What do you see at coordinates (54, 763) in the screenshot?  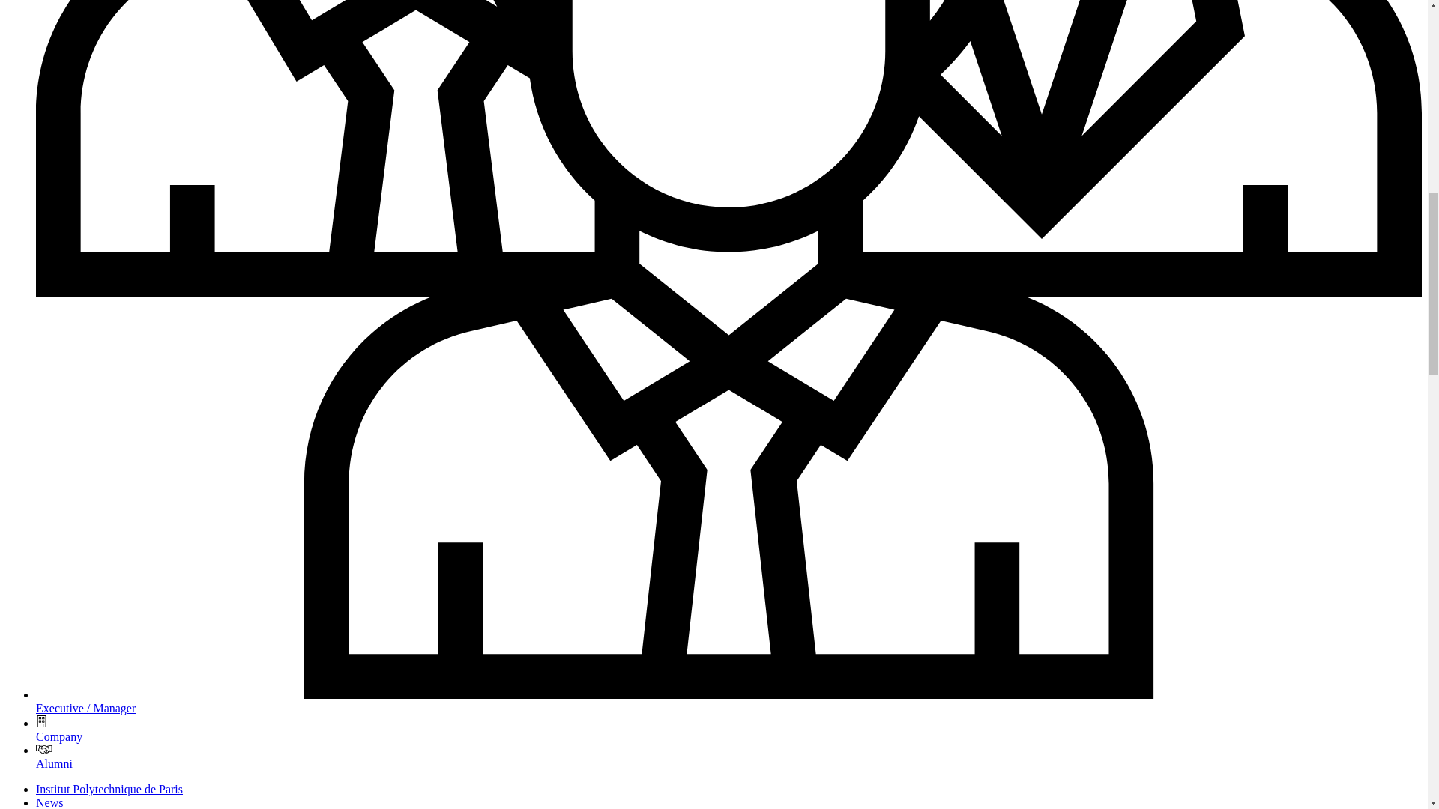 I see `Alumni` at bounding box center [54, 763].